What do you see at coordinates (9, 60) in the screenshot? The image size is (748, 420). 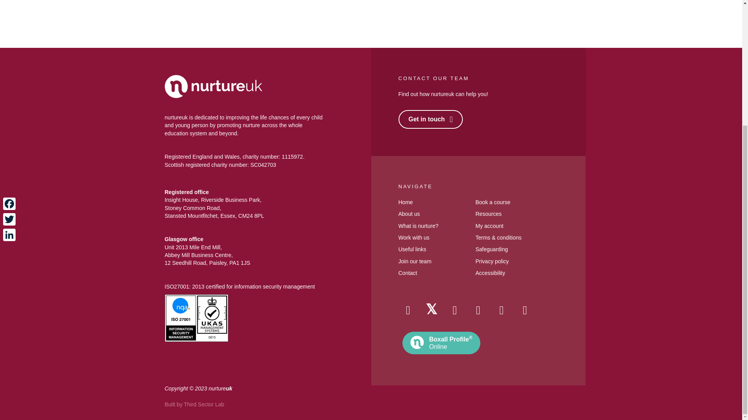 I see `LinkedIn` at bounding box center [9, 60].